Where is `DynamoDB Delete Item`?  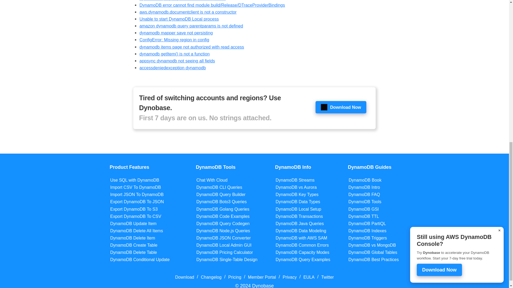
DynamoDB Delete Item is located at coordinates (133, 238).